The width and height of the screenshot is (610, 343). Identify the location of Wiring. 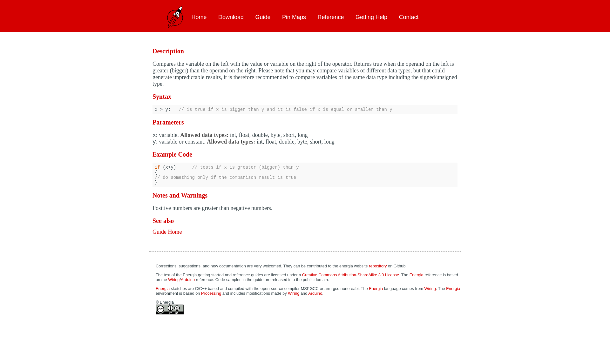
(294, 293).